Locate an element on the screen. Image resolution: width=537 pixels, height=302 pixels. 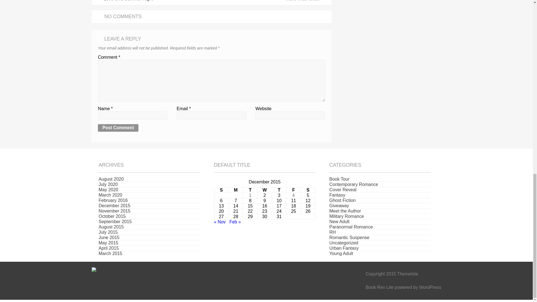
Post Comment is located at coordinates (118, 128).